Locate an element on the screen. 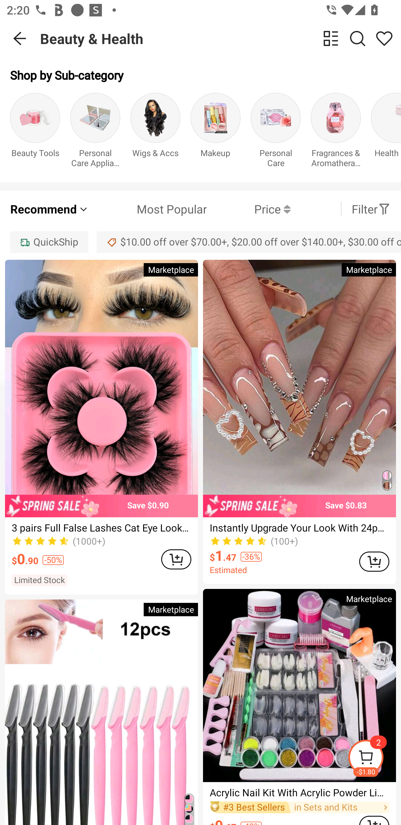 The width and height of the screenshot is (401, 825). Filter is located at coordinates (371, 209).